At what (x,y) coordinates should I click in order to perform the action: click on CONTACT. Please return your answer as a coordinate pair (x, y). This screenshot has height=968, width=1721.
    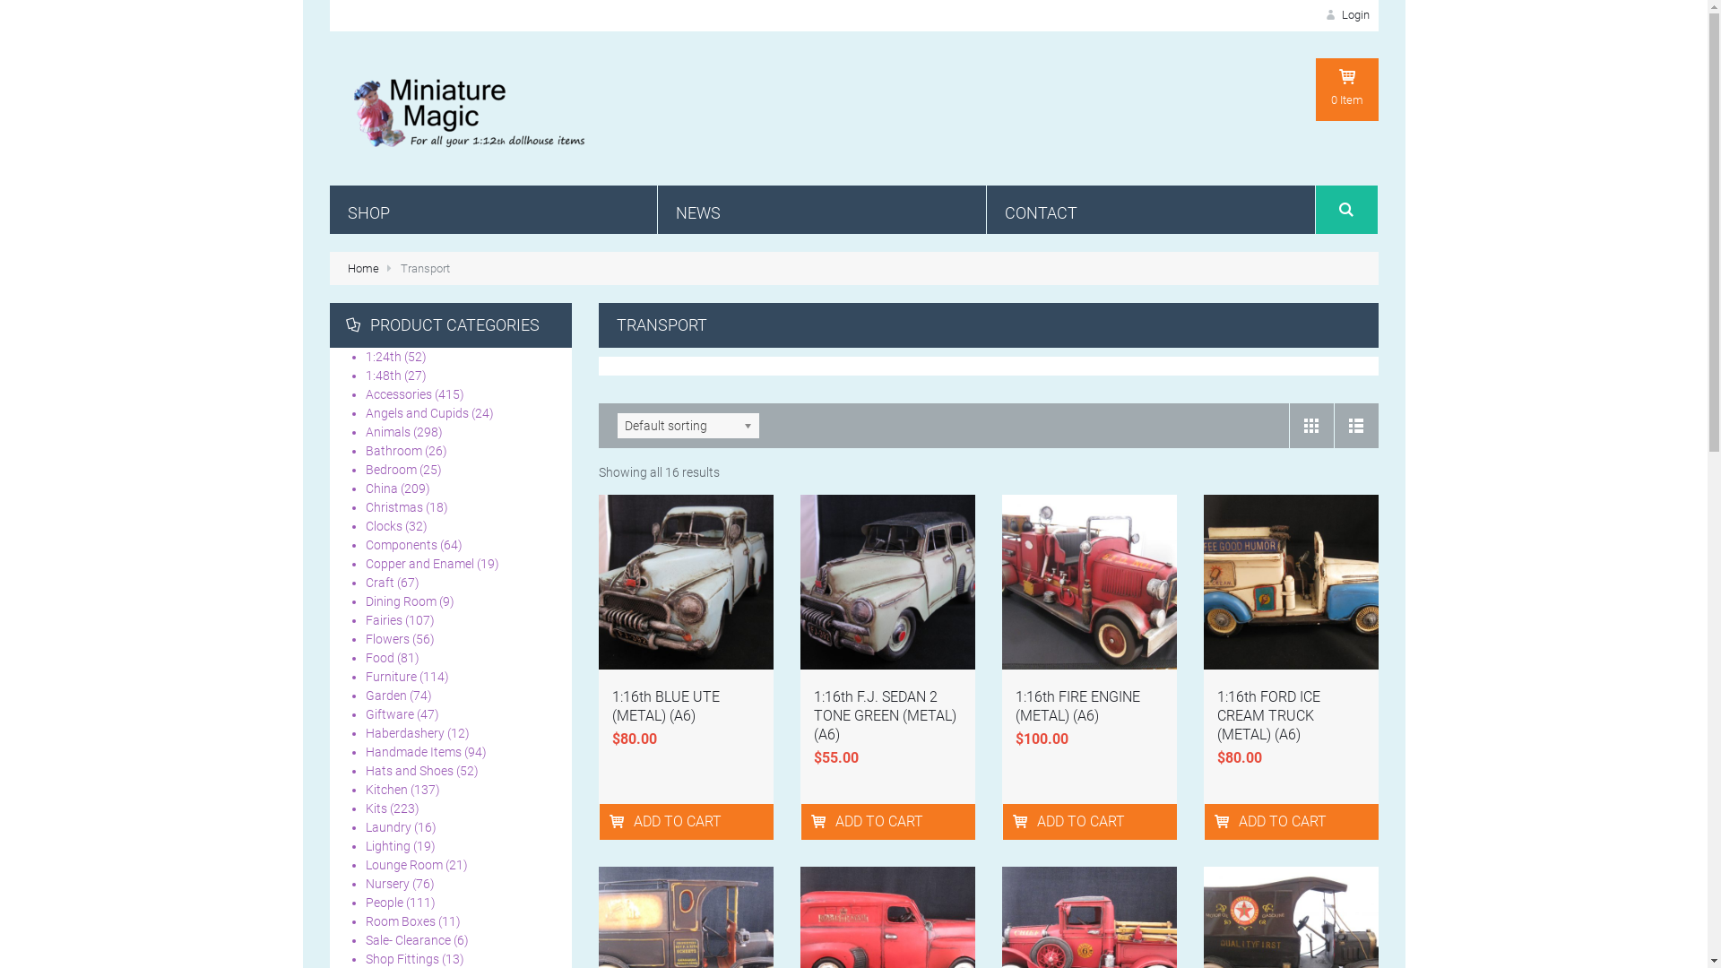
    Looking at the image, I should click on (1151, 210).